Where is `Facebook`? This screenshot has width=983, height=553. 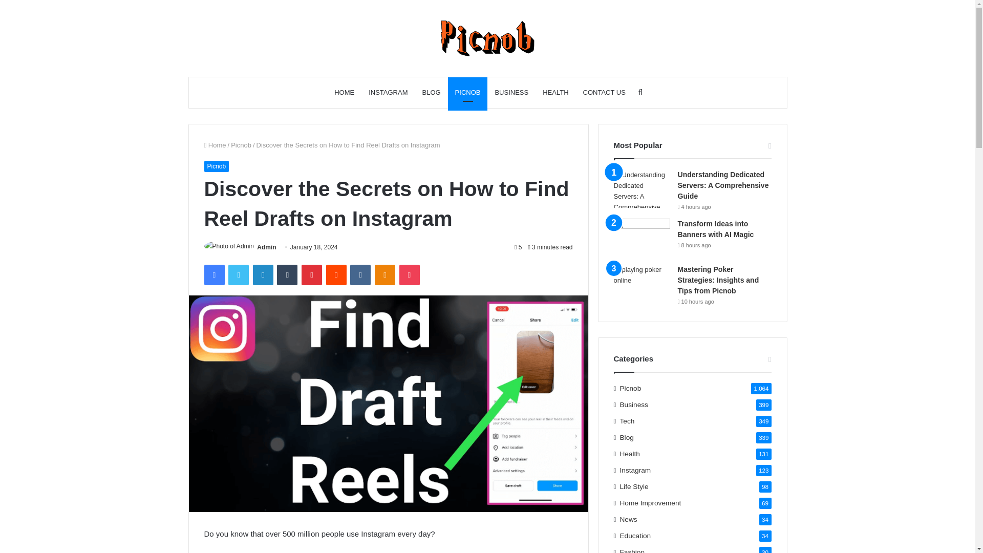
Facebook is located at coordinates (213, 275).